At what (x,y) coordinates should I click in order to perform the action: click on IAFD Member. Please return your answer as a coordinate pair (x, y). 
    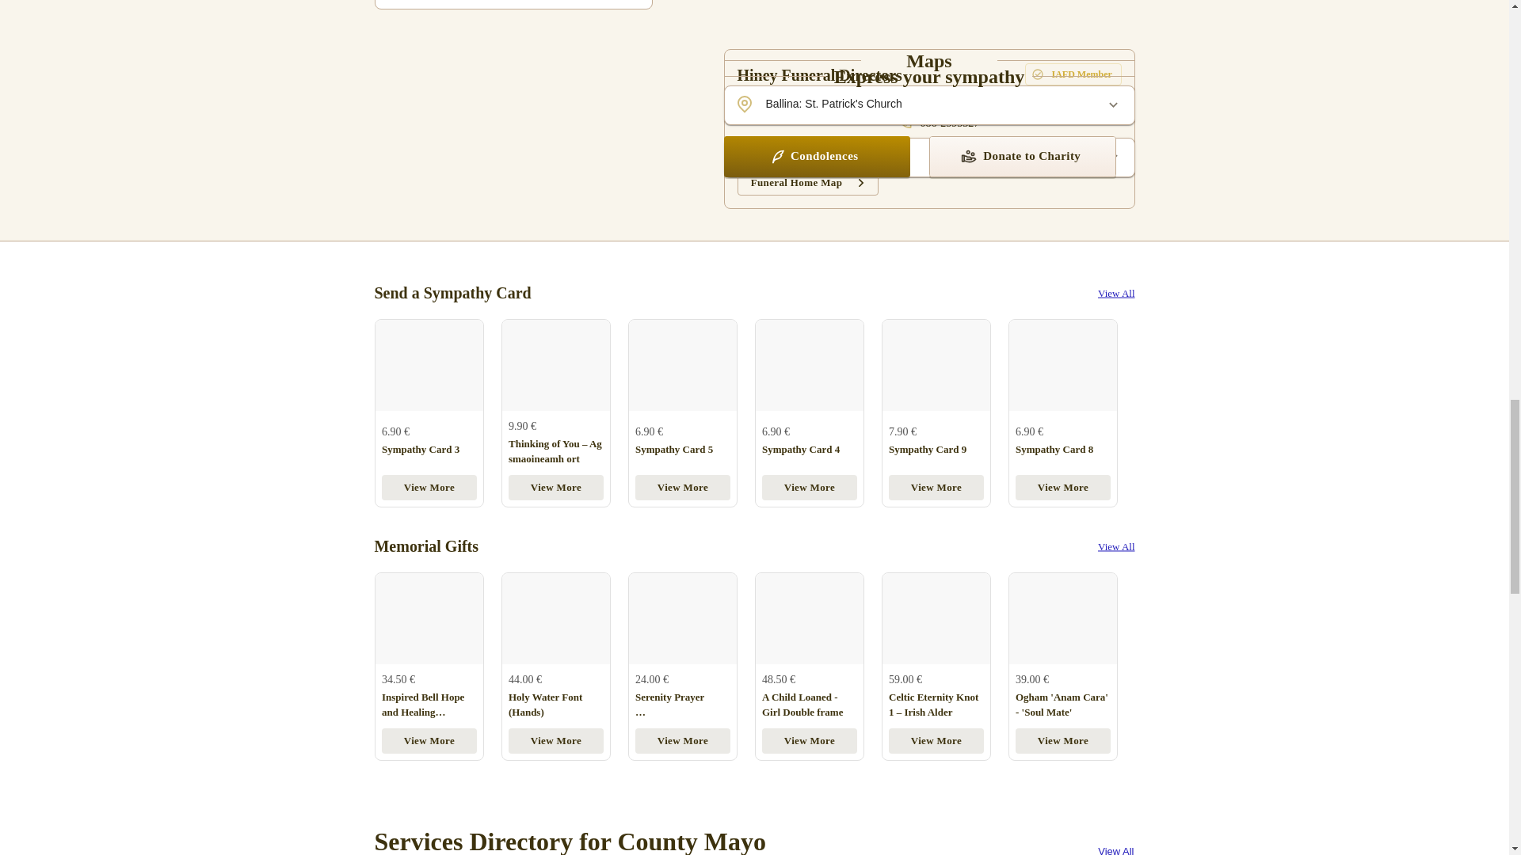
    Looking at the image, I should click on (1073, 74).